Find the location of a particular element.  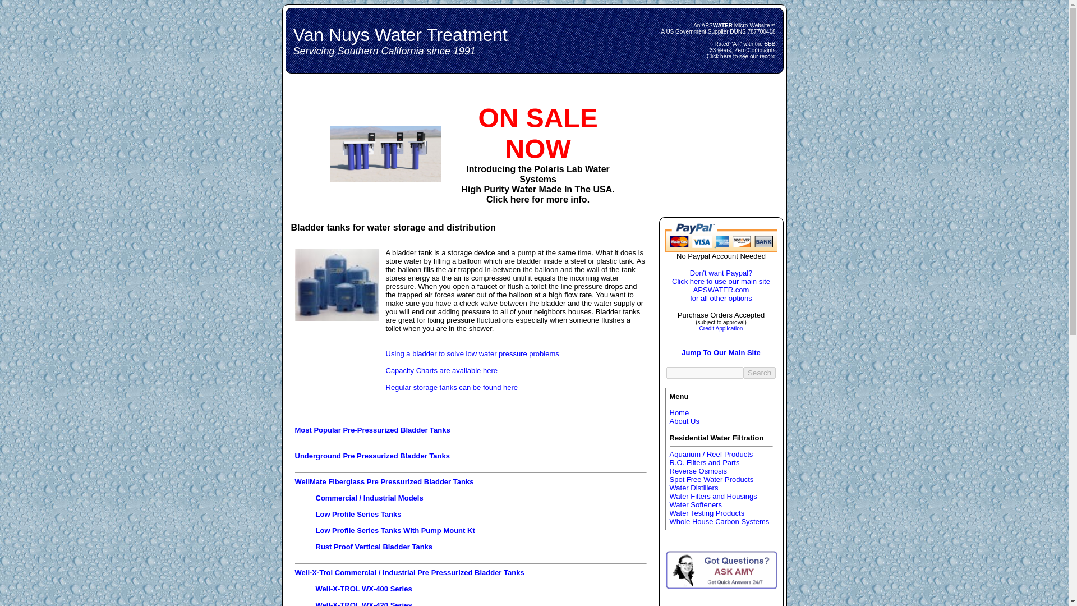

Water Softeners is located at coordinates (696, 505).